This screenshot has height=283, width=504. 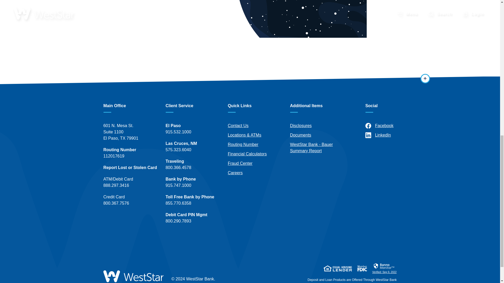 I want to click on Member FDIC, so click(x=362, y=268).